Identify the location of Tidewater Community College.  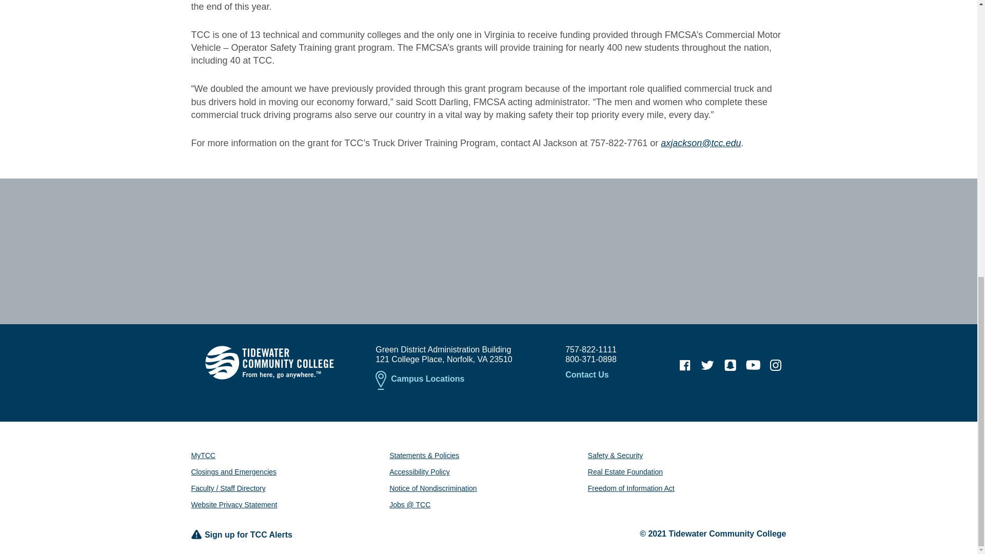
(269, 362).